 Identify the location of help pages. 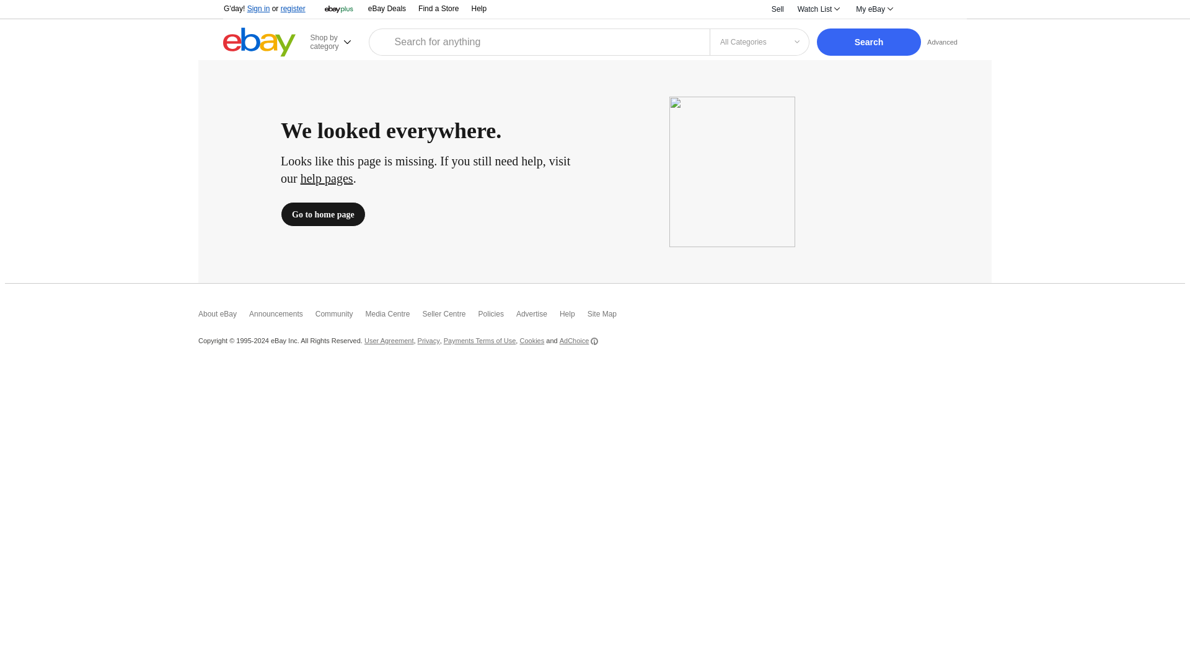
(327, 178).